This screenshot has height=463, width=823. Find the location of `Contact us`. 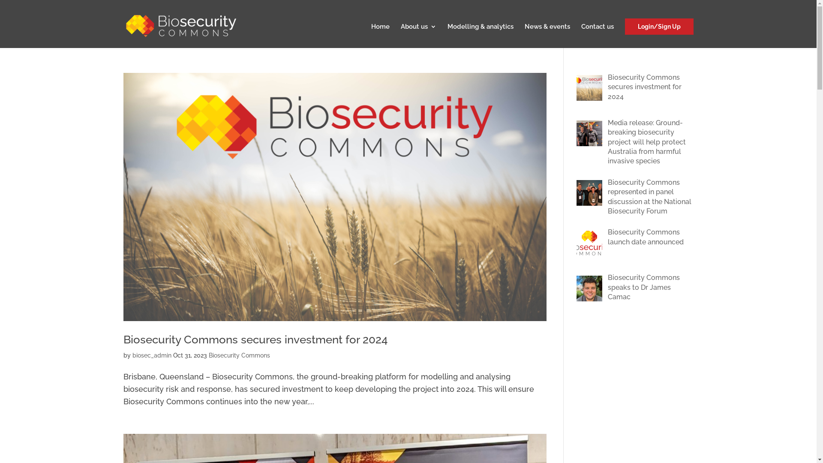

Contact us is located at coordinates (598, 36).